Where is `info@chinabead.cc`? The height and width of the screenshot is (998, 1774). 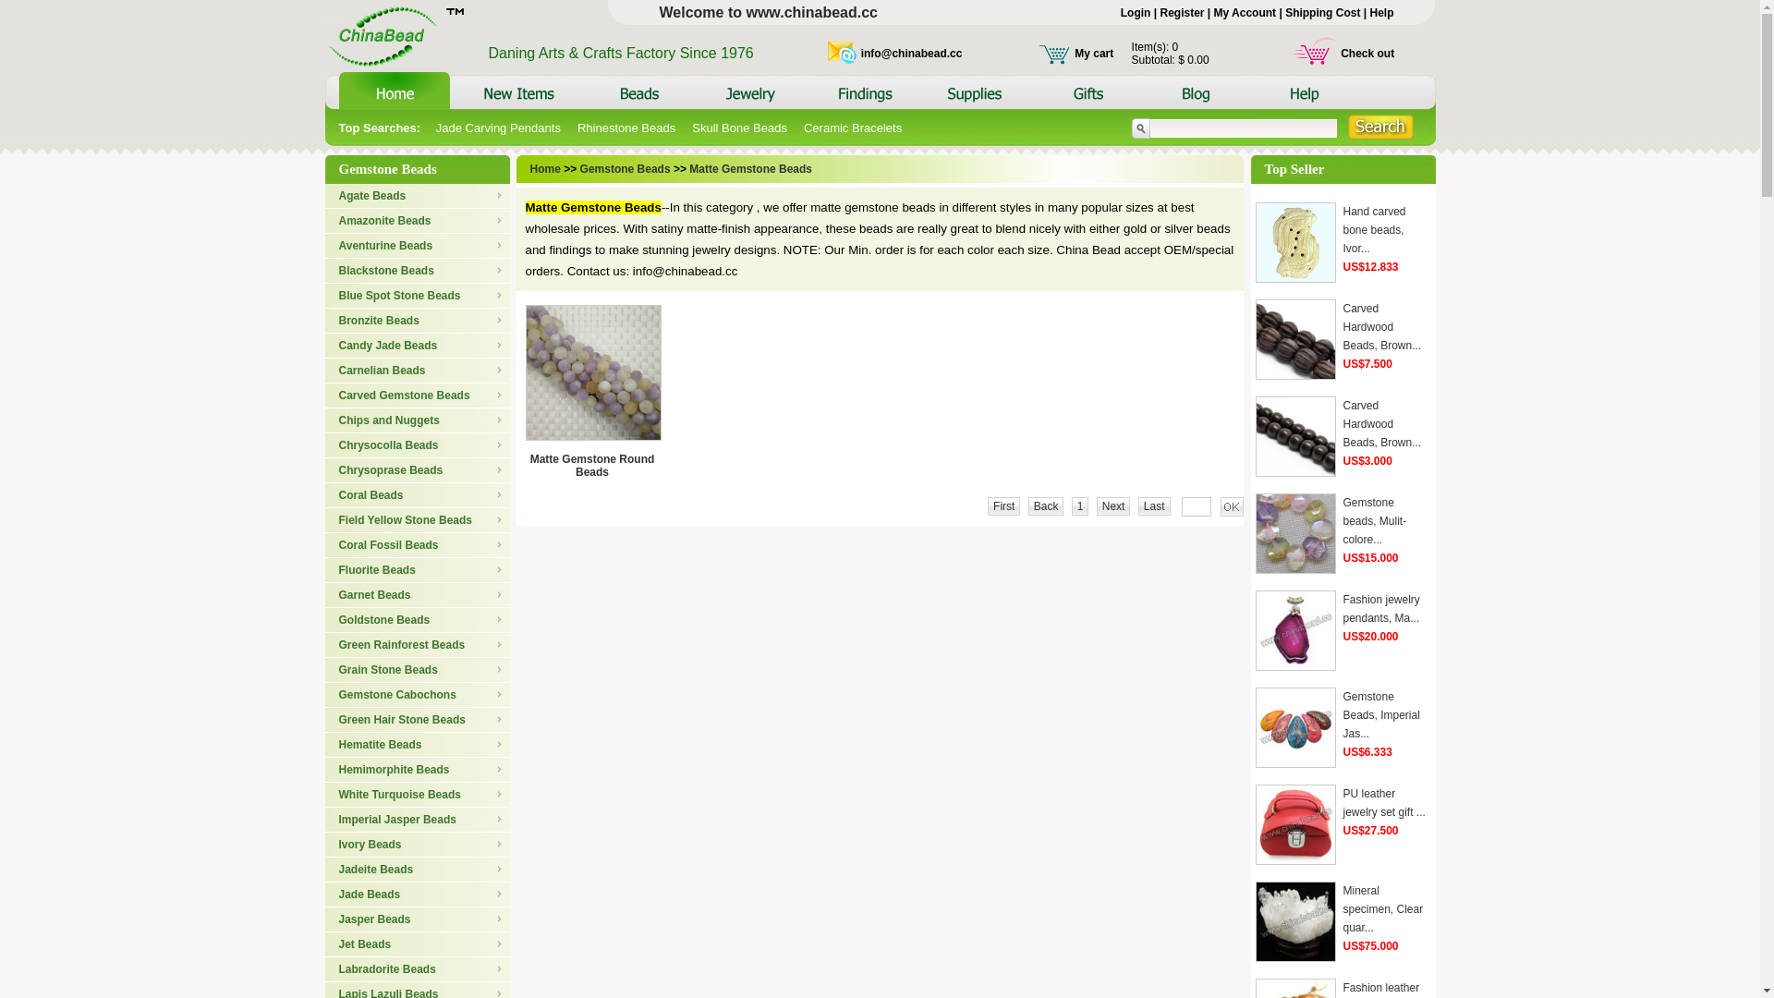 info@chinabead.cc is located at coordinates (912, 53).